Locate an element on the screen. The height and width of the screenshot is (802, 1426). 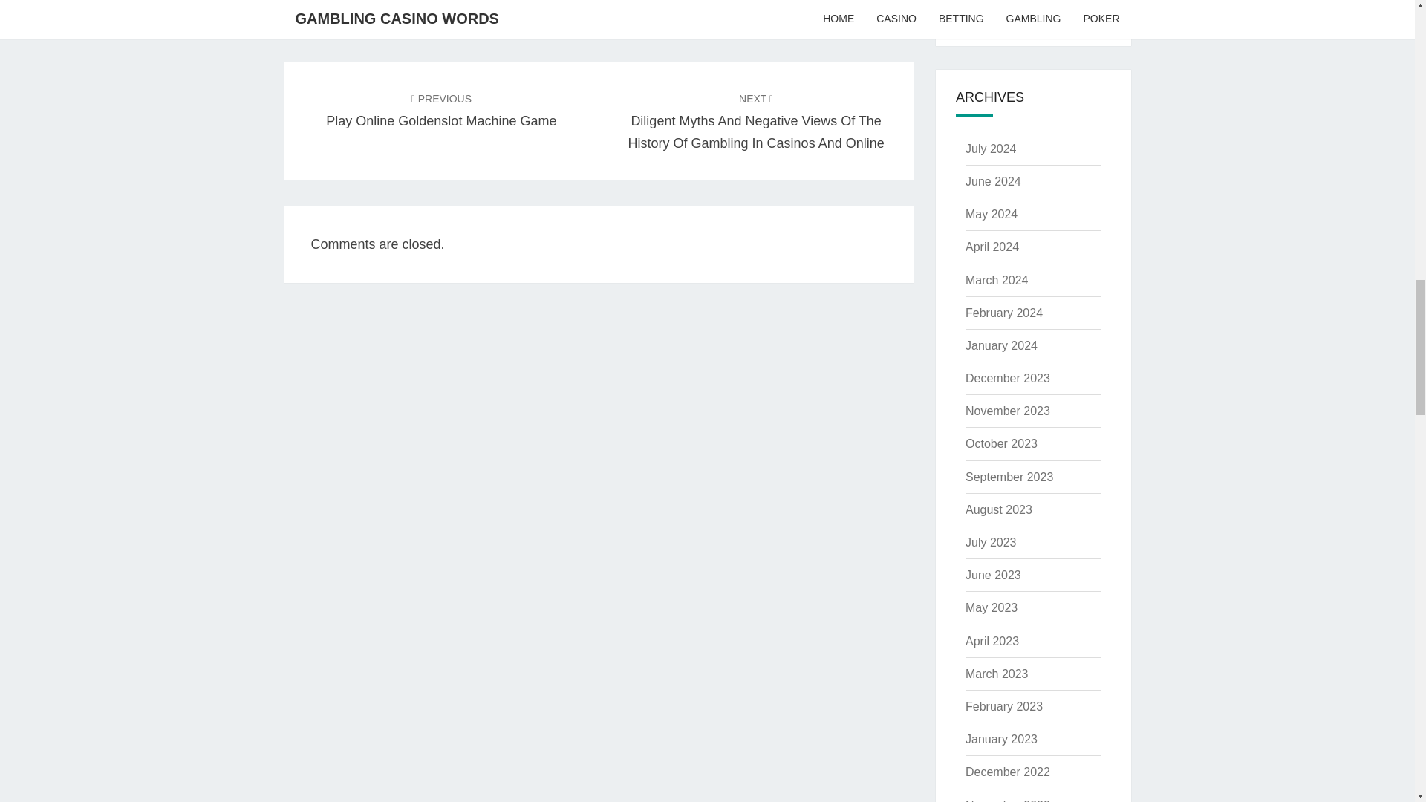
October 2023 is located at coordinates (991, 214).